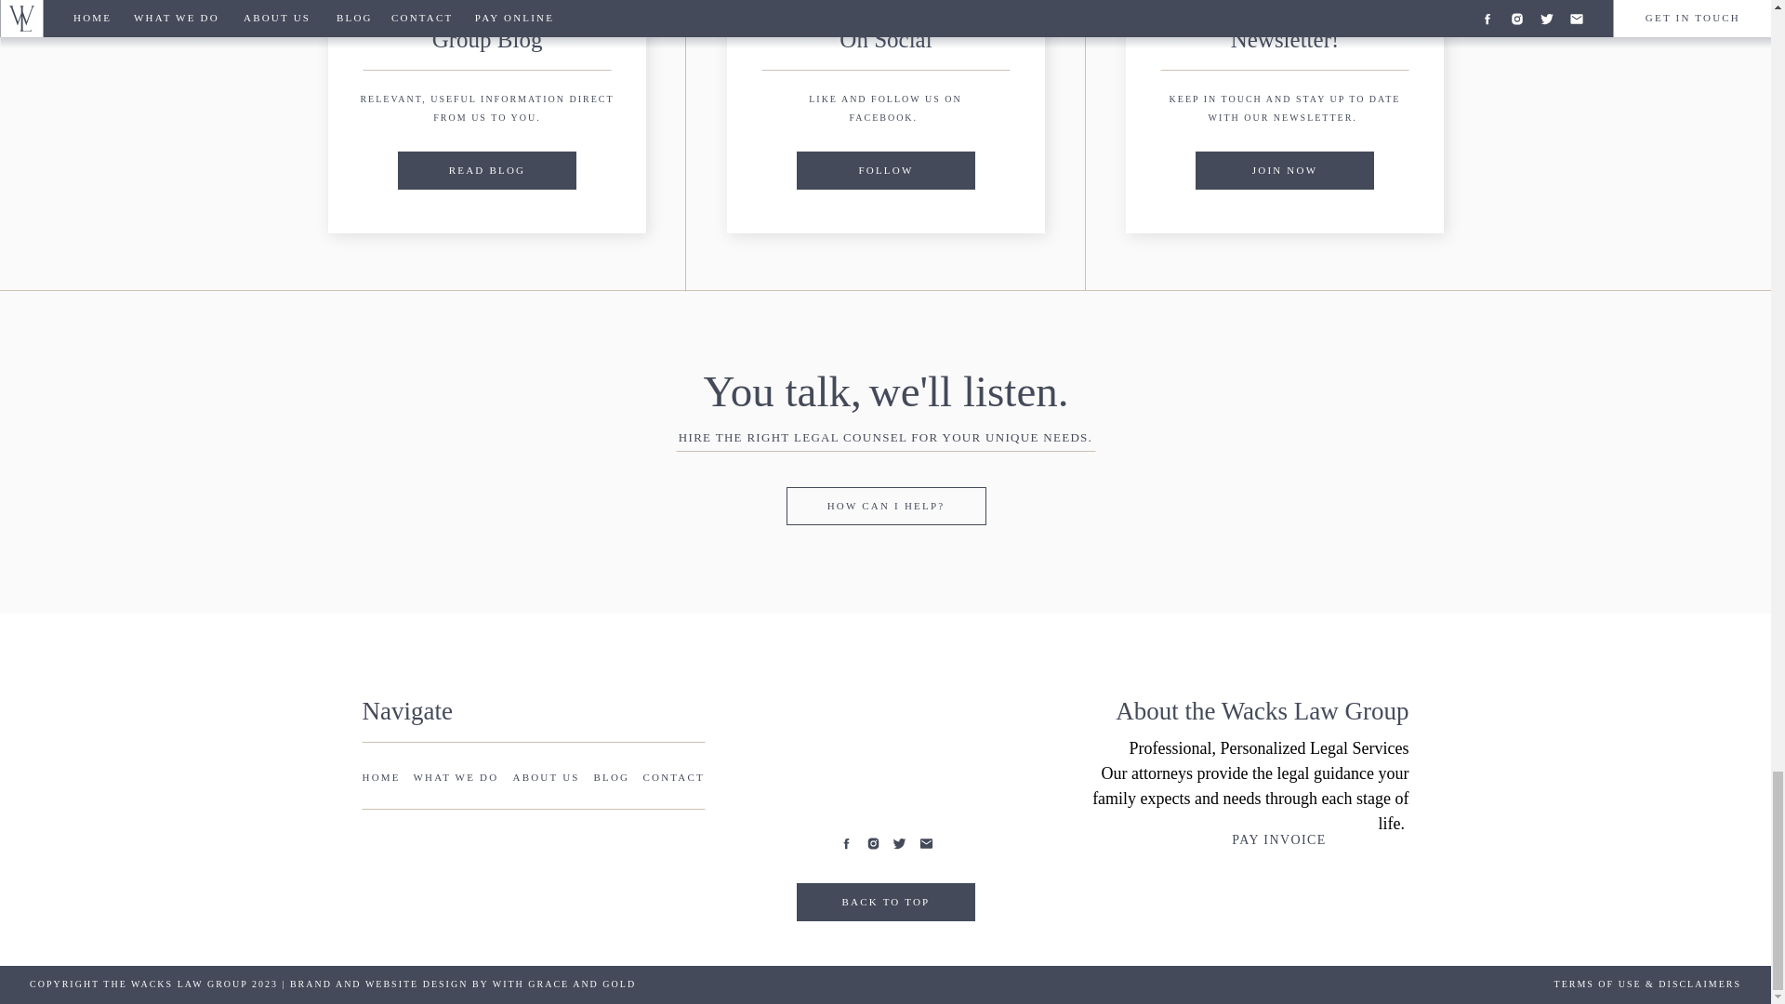 The width and height of the screenshot is (1785, 1004). Describe the element at coordinates (487, 169) in the screenshot. I see `READ BLOG` at that location.